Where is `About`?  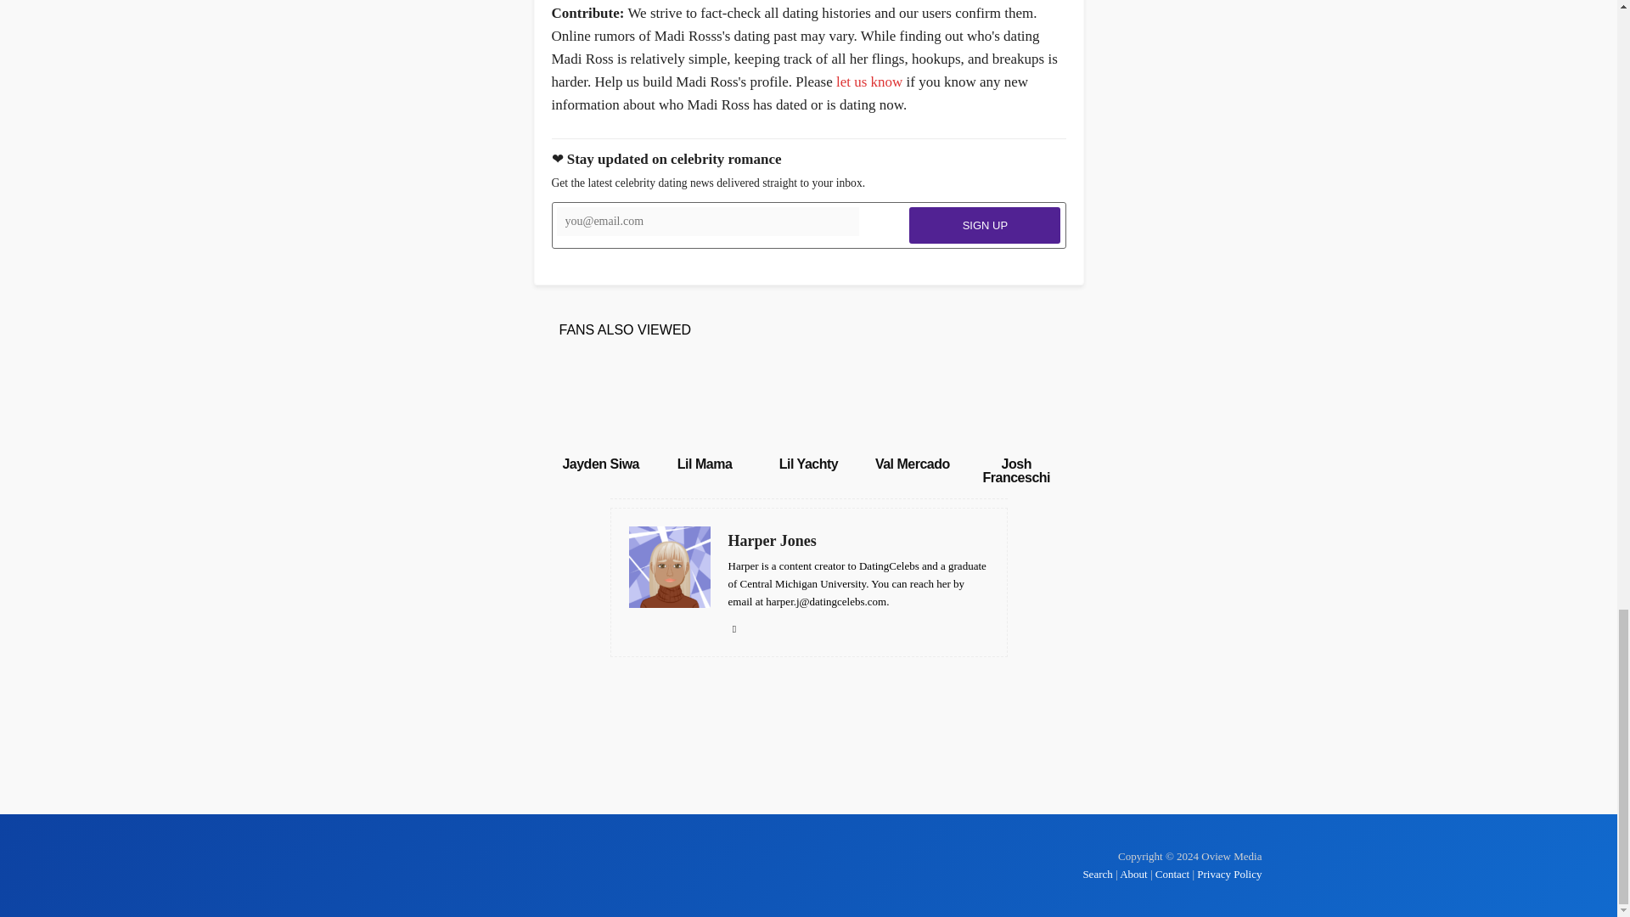 About is located at coordinates (1133, 873).